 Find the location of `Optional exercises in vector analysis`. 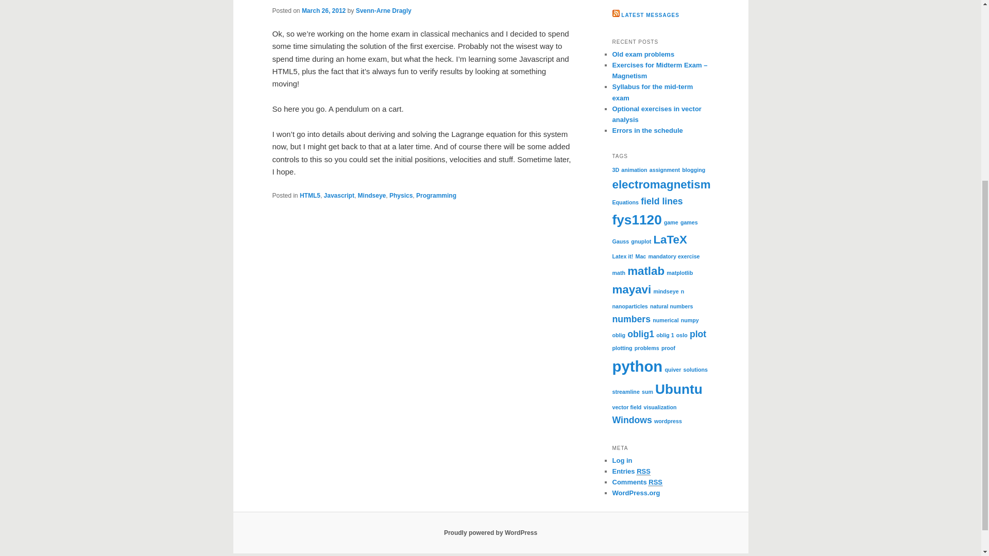

Optional exercises in vector analysis is located at coordinates (656, 114).